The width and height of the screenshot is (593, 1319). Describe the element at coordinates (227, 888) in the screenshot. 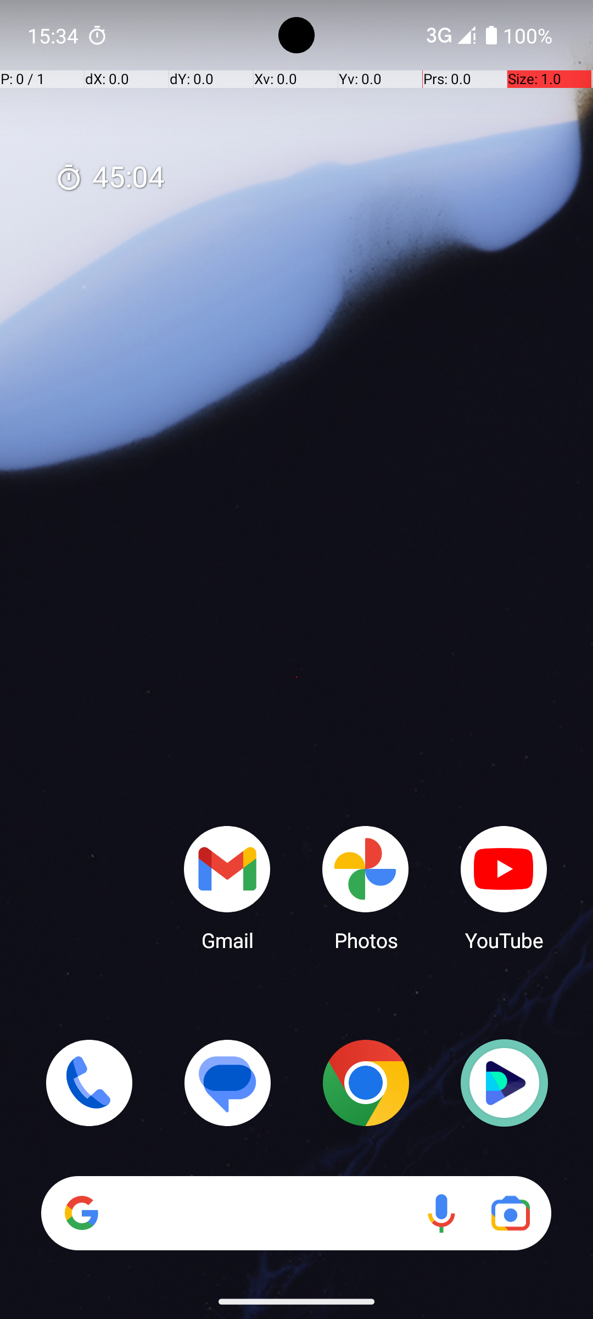

I see `Gmail` at that location.